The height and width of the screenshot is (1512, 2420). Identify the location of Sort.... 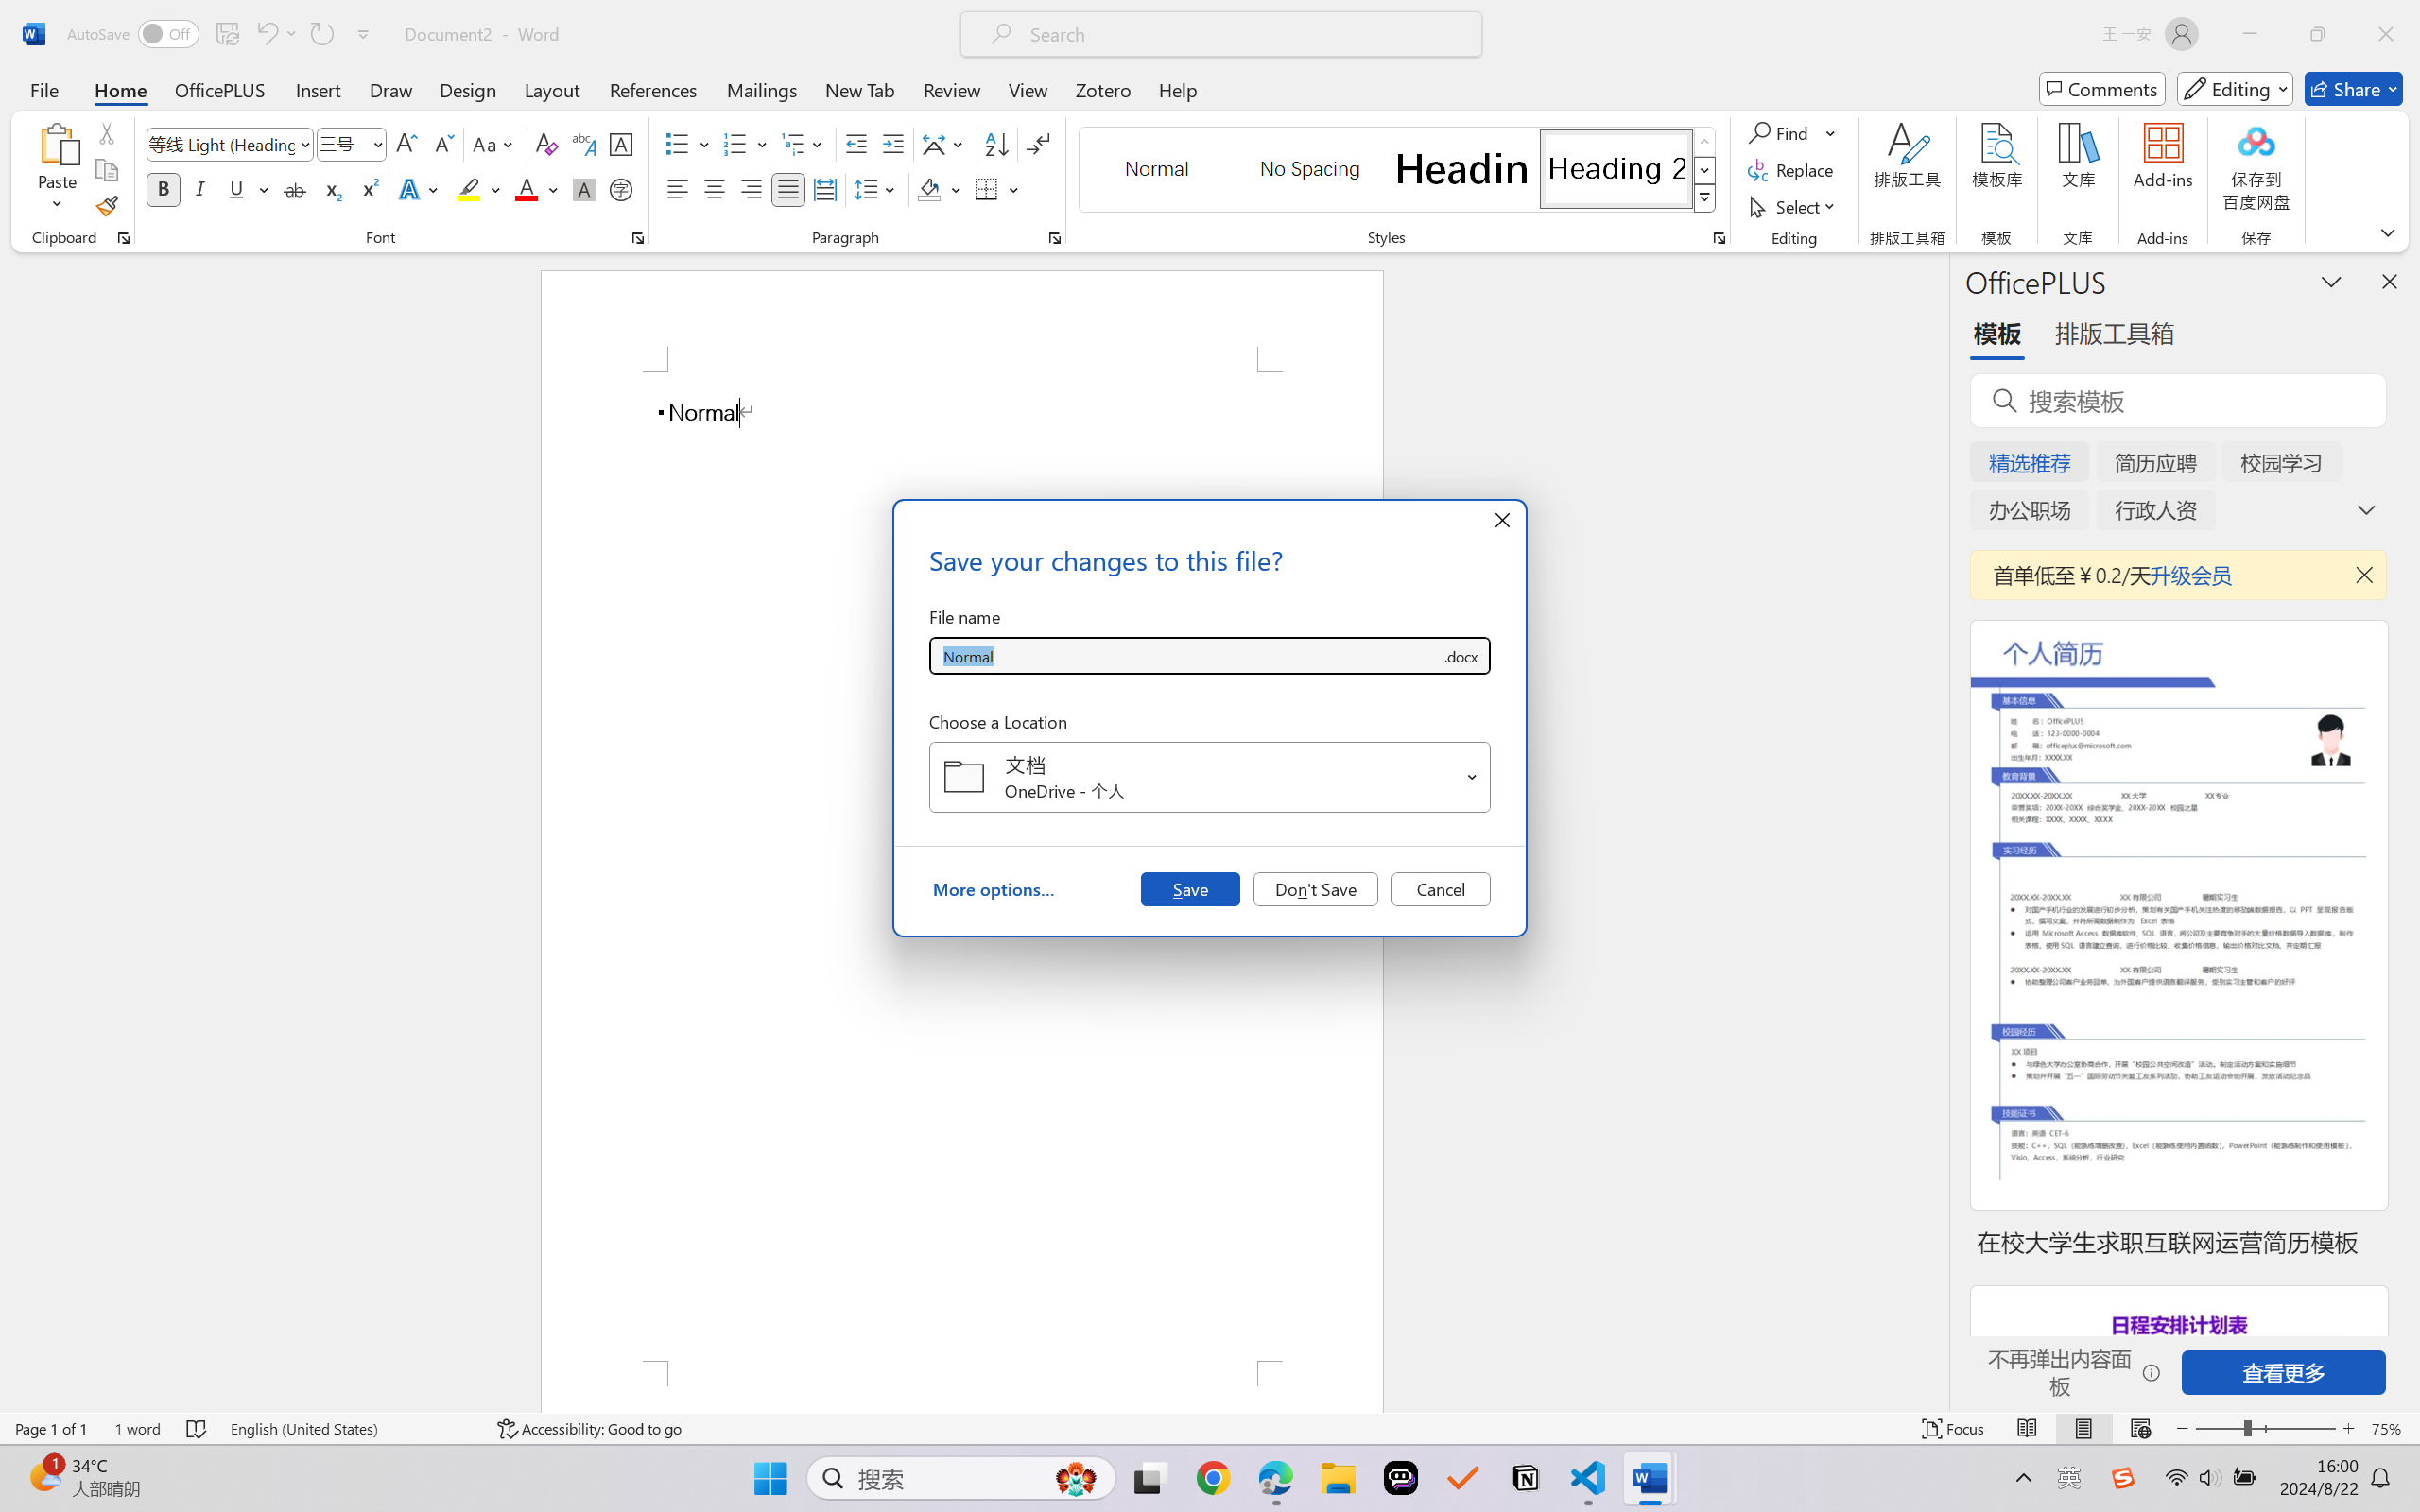
(996, 144).